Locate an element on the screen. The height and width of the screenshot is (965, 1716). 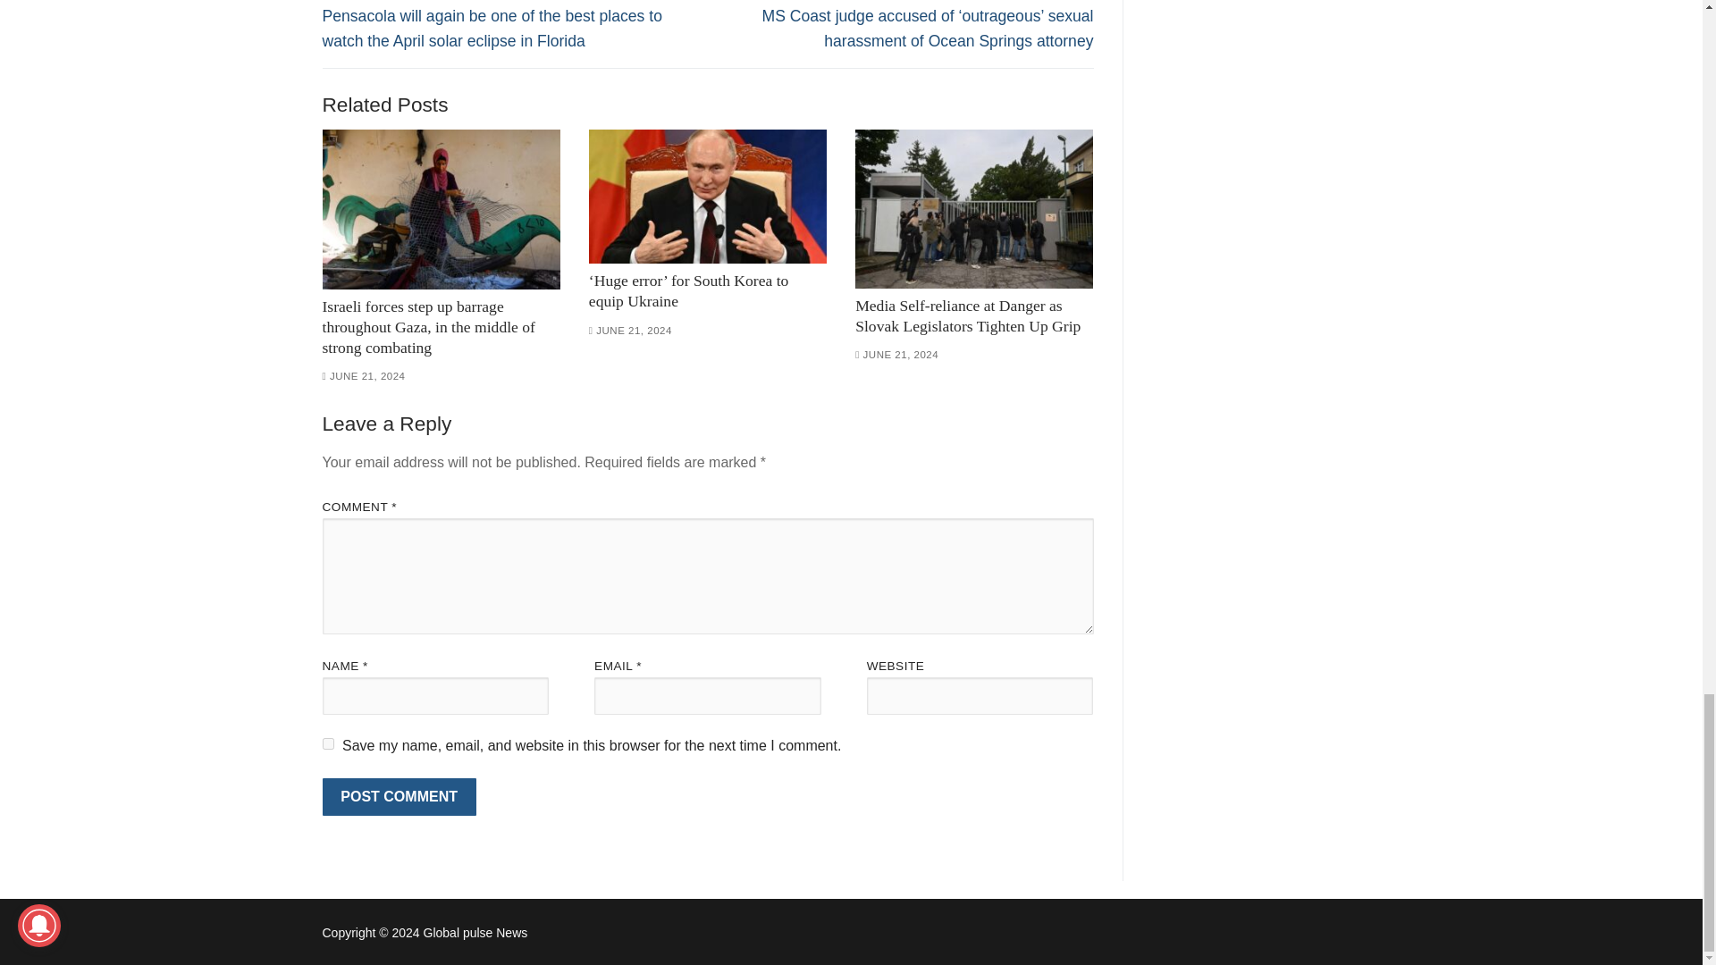
JUNE 21, 2024 is located at coordinates (630, 330).